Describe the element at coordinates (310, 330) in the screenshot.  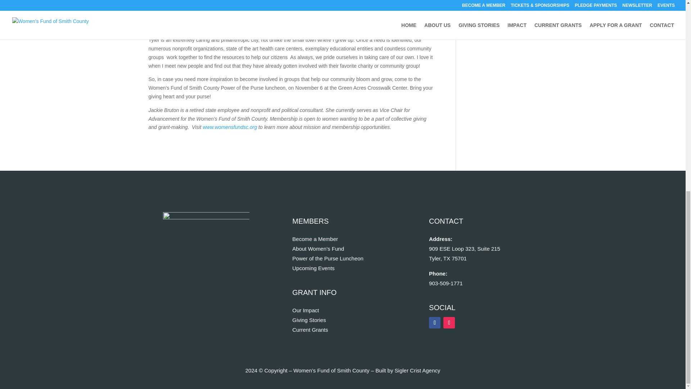
I see `Current Grants` at that location.